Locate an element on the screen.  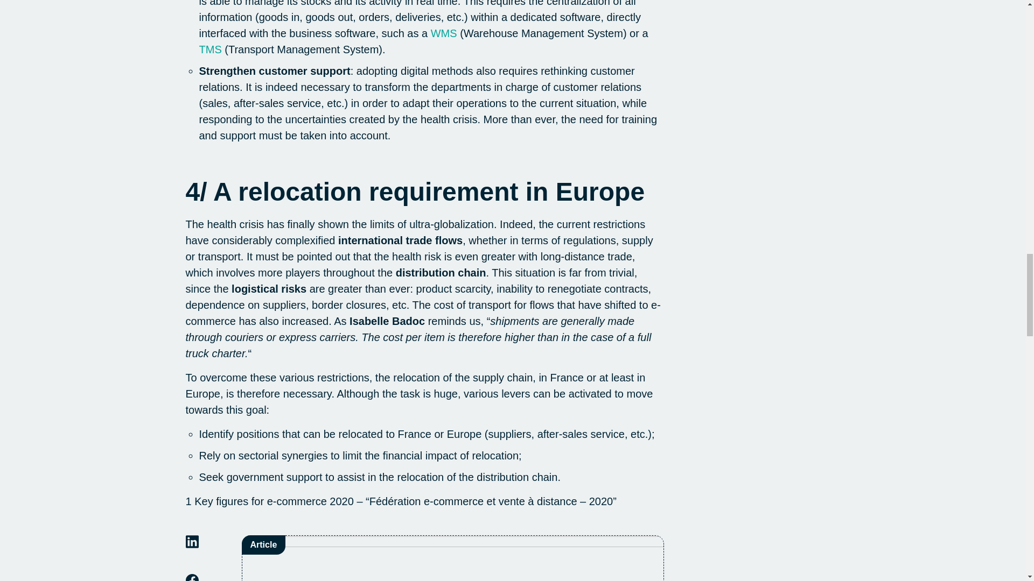
TMS is located at coordinates (211, 49).